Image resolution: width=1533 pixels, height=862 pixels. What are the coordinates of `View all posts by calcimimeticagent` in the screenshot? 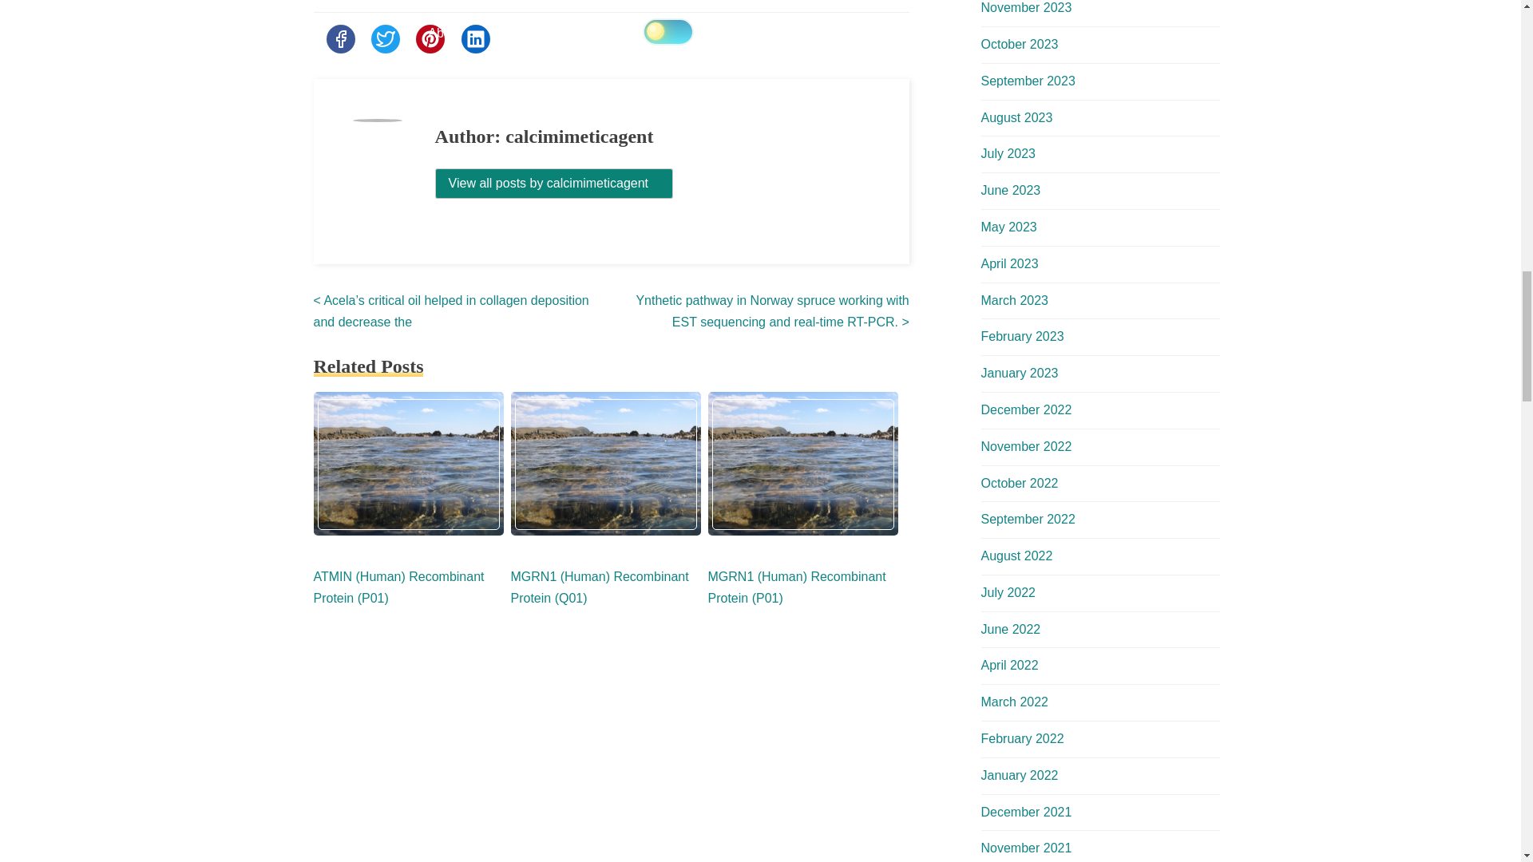 It's located at (554, 183).